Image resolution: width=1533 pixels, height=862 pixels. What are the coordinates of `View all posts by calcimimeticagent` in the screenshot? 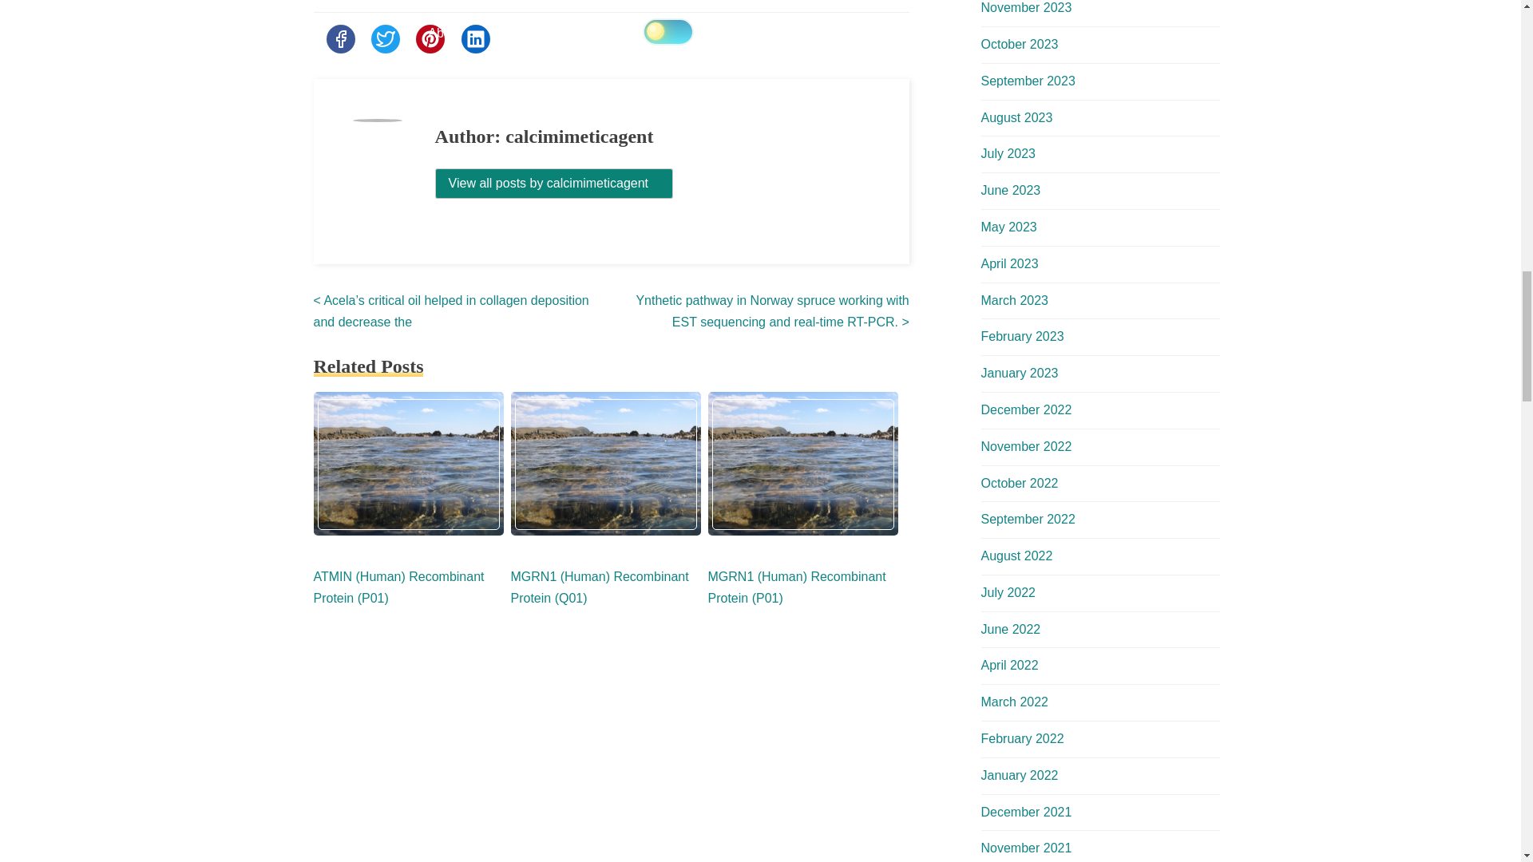 It's located at (554, 183).